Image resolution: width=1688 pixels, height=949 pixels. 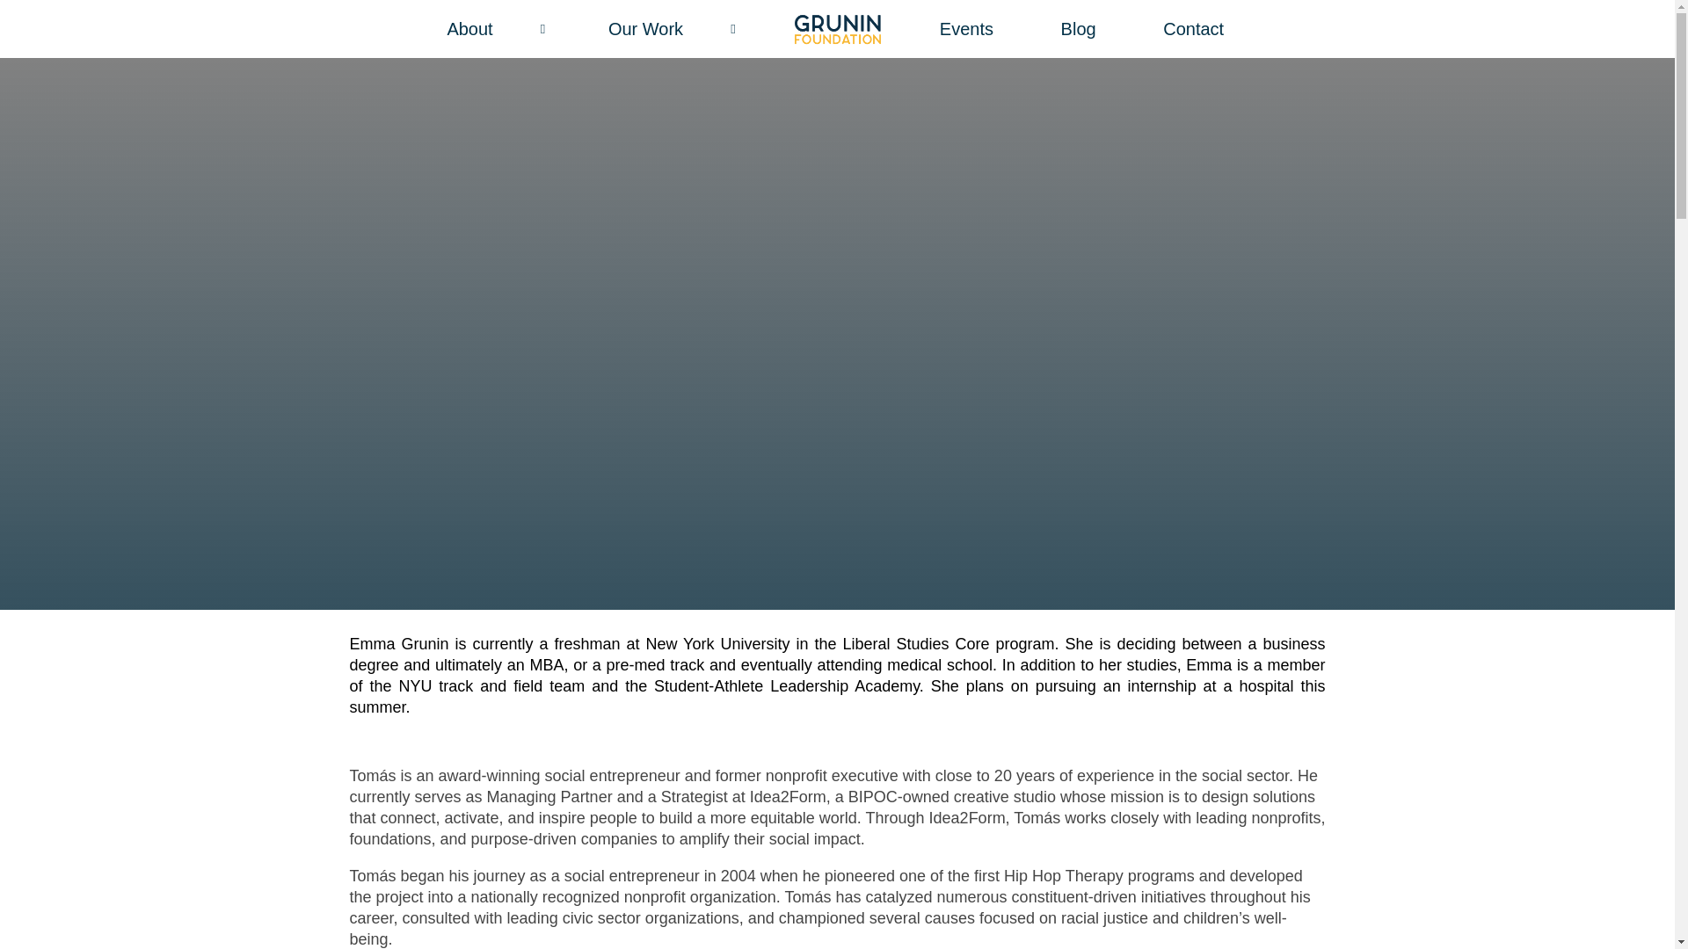 What do you see at coordinates (965, 28) in the screenshot?
I see `Events` at bounding box center [965, 28].